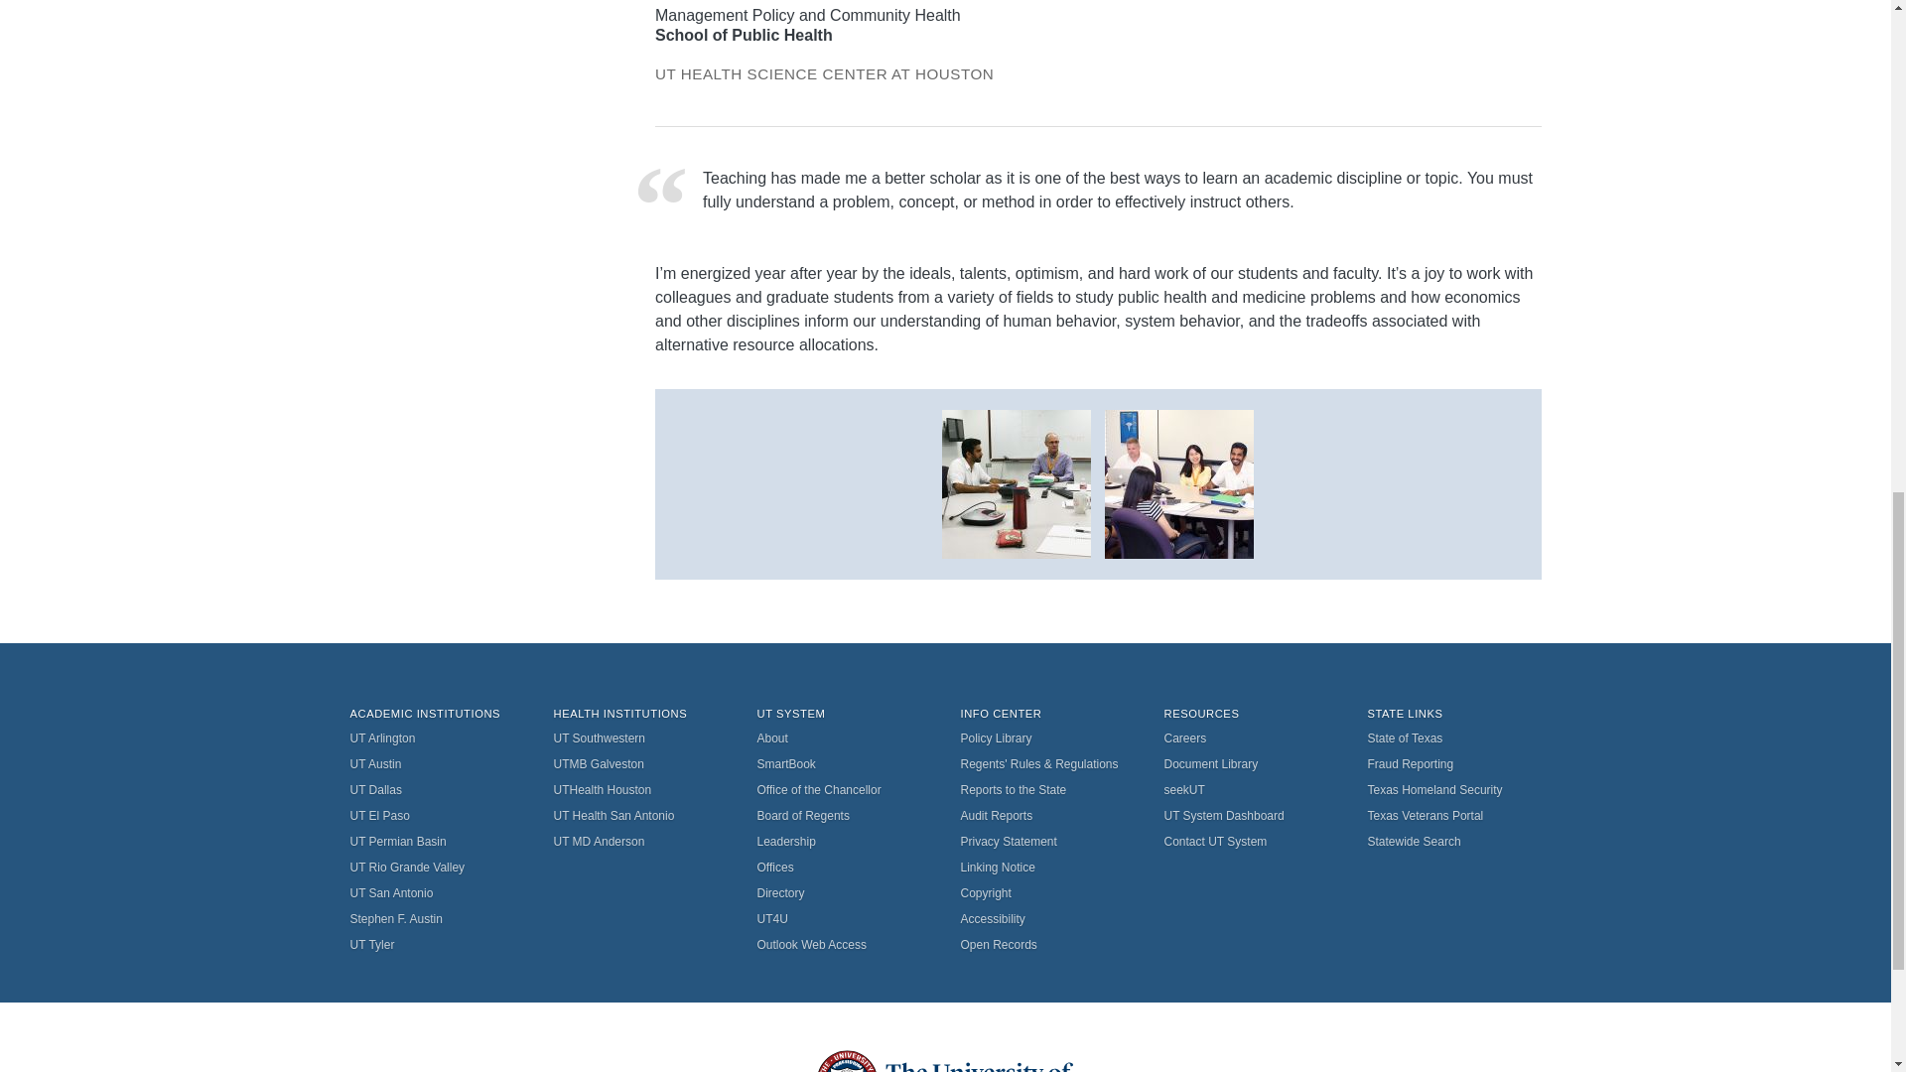 The width and height of the screenshot is (1906, 1072). What do you see at coordinates (641, 815) in the screenshot?
I see `UT Health San Antonio` at bounding box center [641, 815].